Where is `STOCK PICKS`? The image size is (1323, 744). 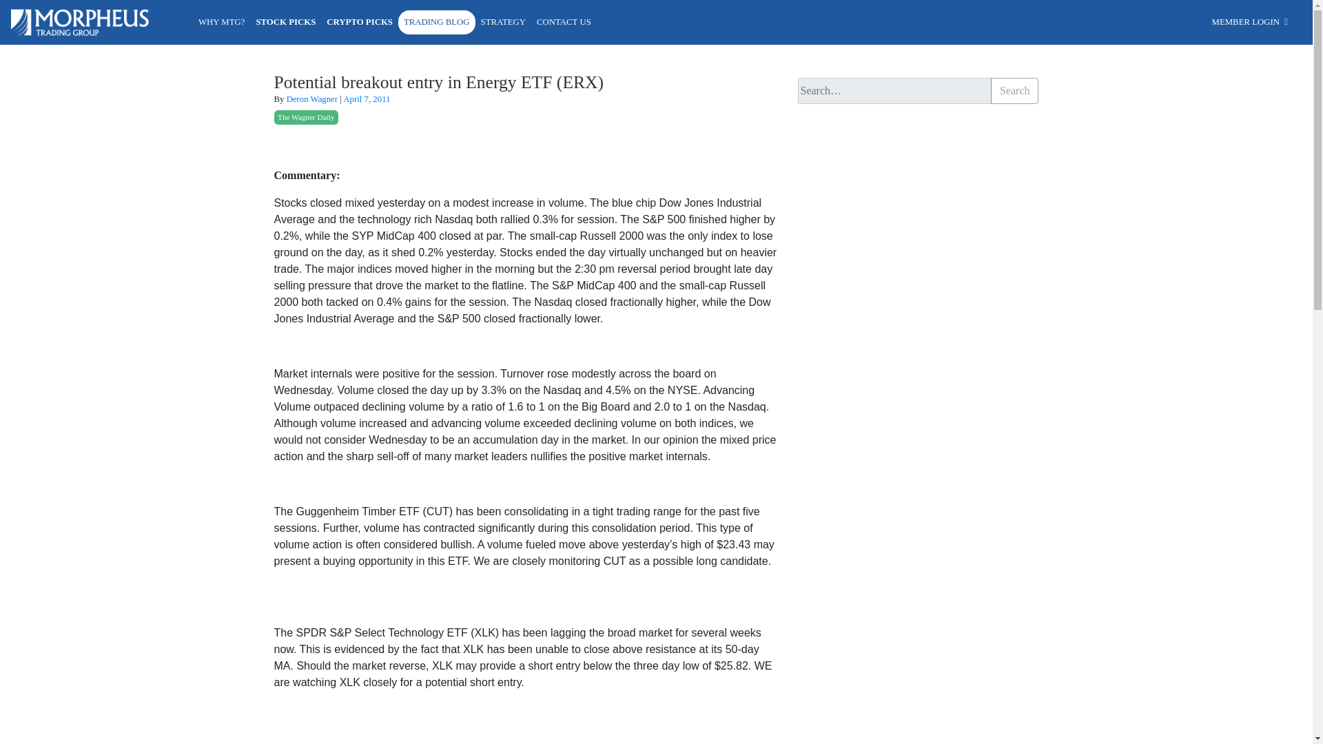 STOCK PICKS is located at coordinates (285, 22).